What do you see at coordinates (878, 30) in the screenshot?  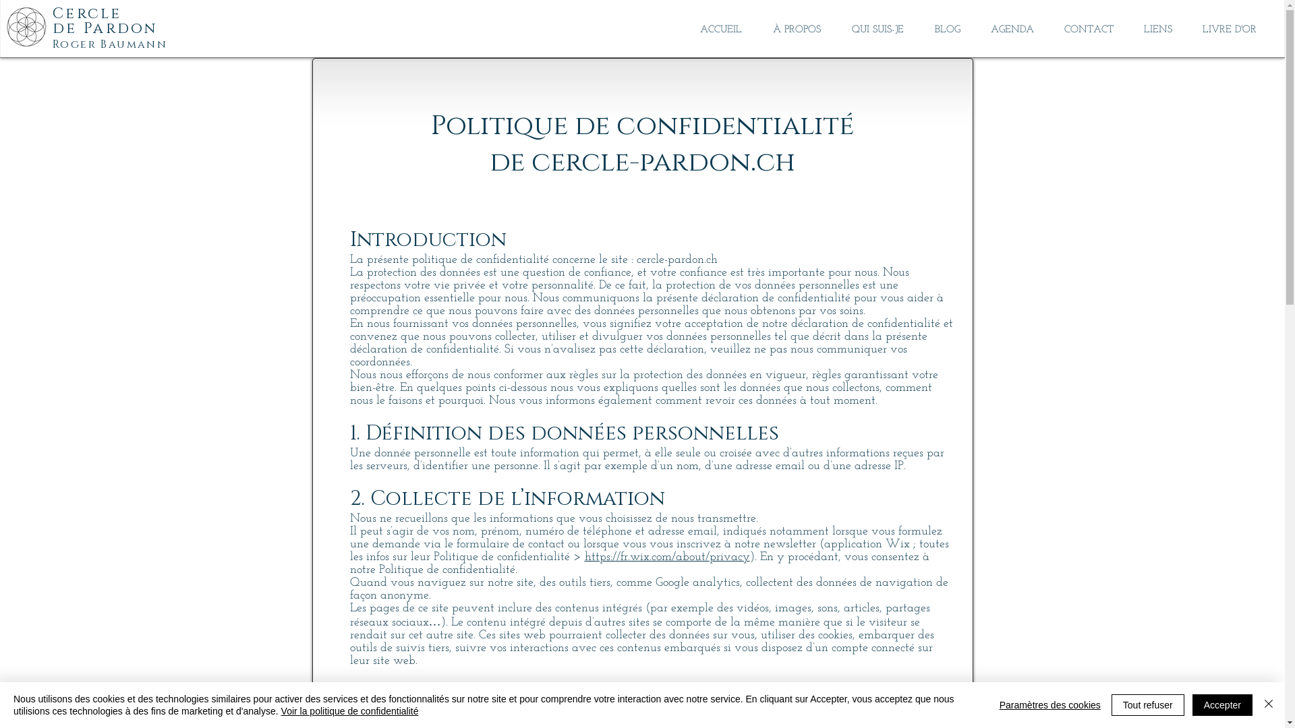 I see `QUI SUIS-JE` at bounding box center [878, 30].